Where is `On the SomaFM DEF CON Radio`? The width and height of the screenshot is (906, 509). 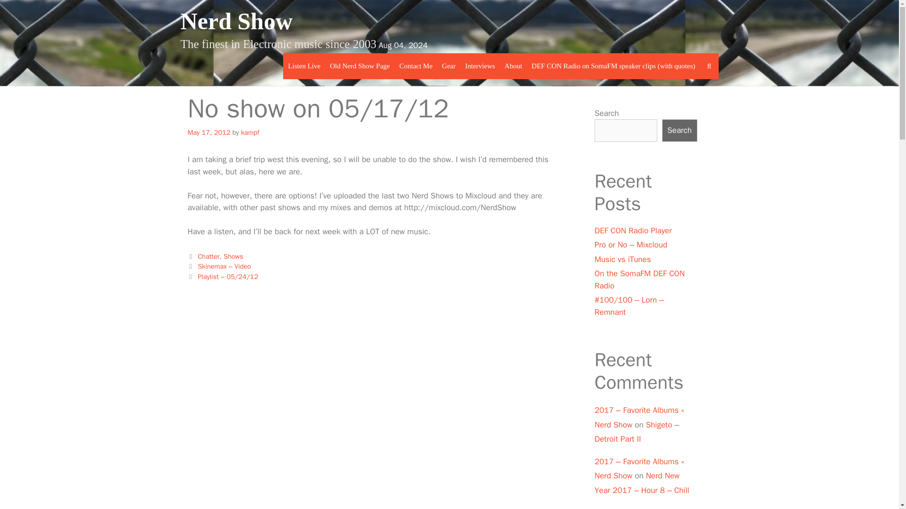
On the SomaFM DEF CON Radio is located at coordinates (639, 279).